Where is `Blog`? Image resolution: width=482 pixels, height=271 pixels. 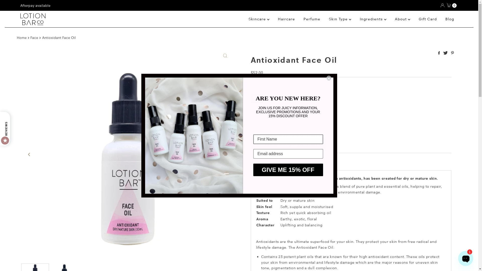
Blog is located at coordinates (450, 19).